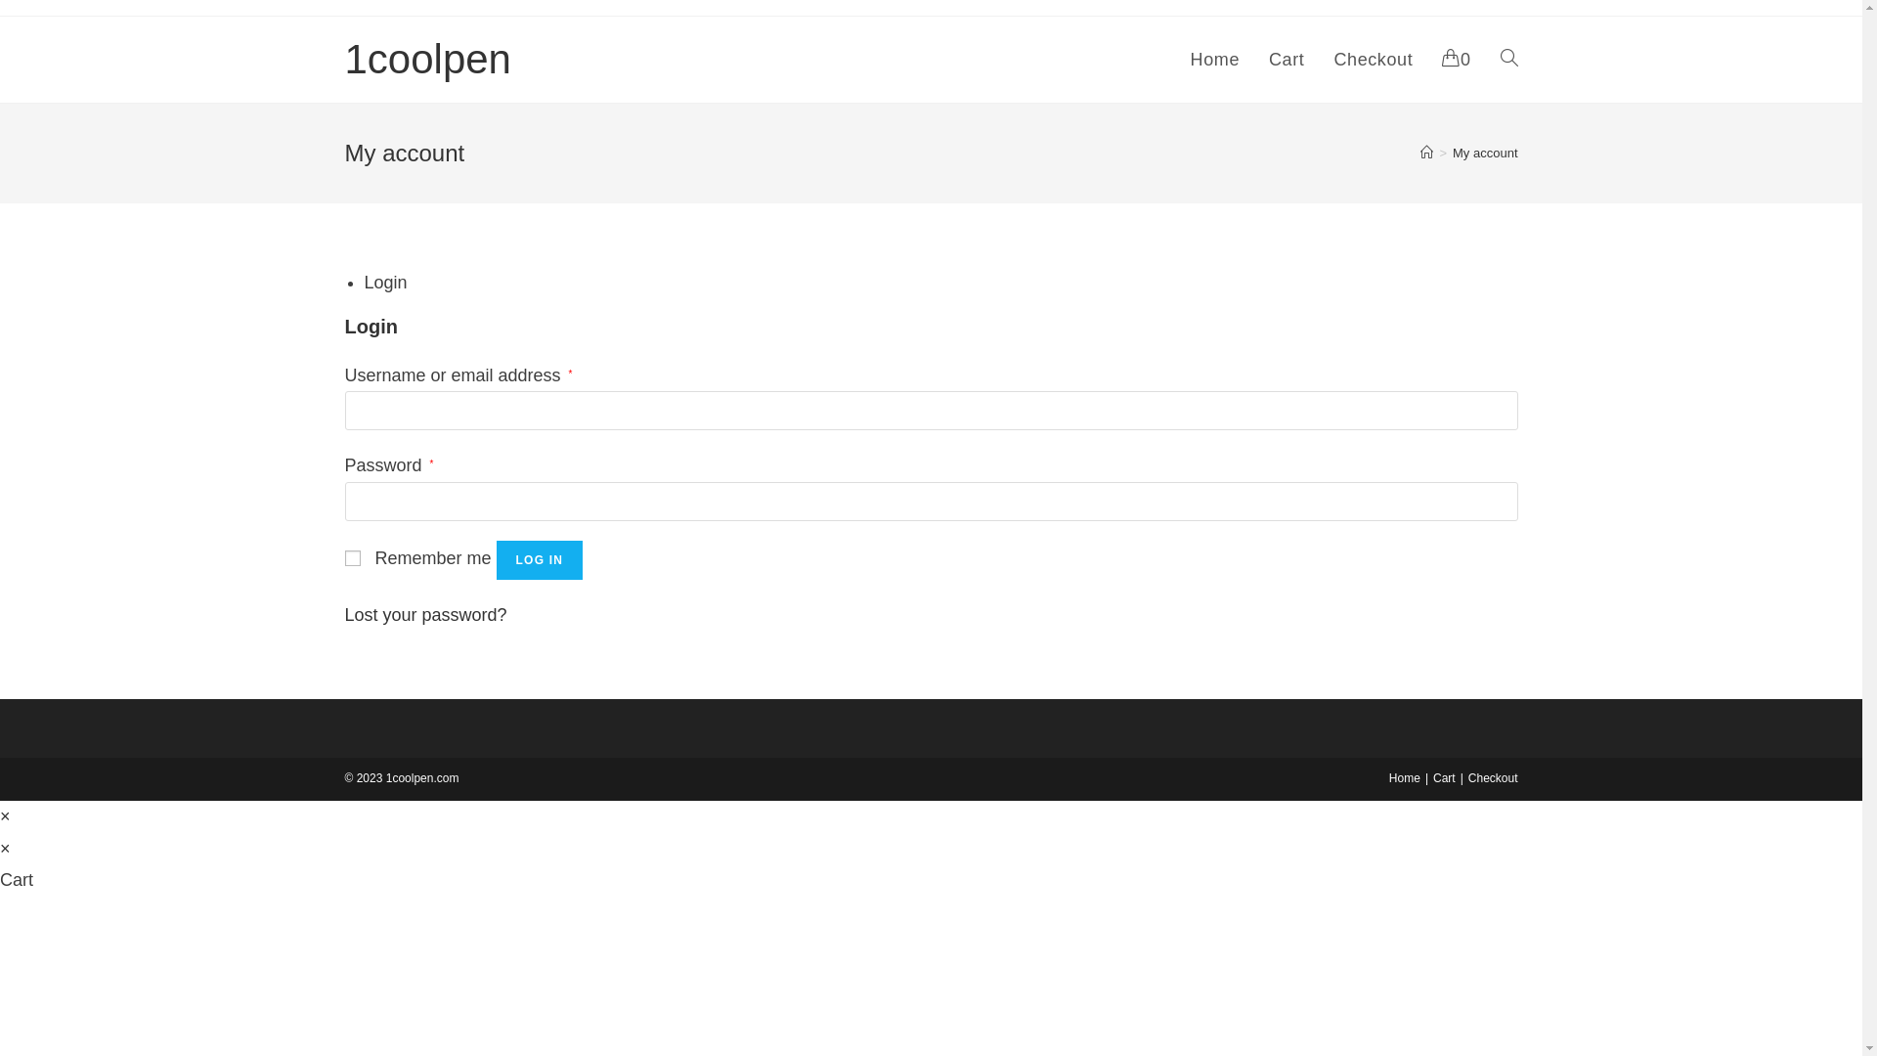 Image resolution: width=1877 pixels, height=1056 pixels. What do you see at coordinates (425, 615) in the screenshot?
I see `Lost your password?` at bounding box center [425, 615].